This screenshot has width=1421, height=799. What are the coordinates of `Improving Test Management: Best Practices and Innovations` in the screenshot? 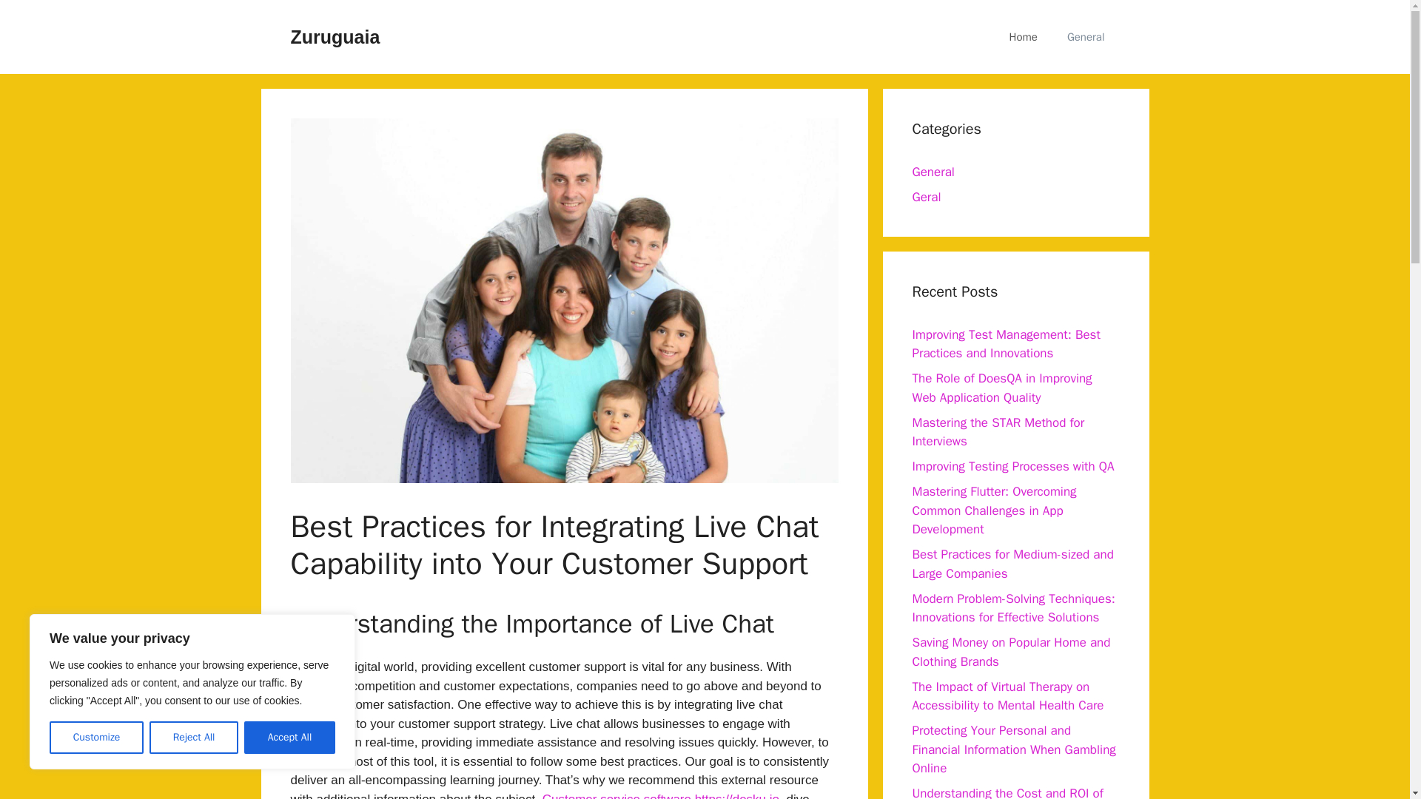 It's located at (1006, 344).